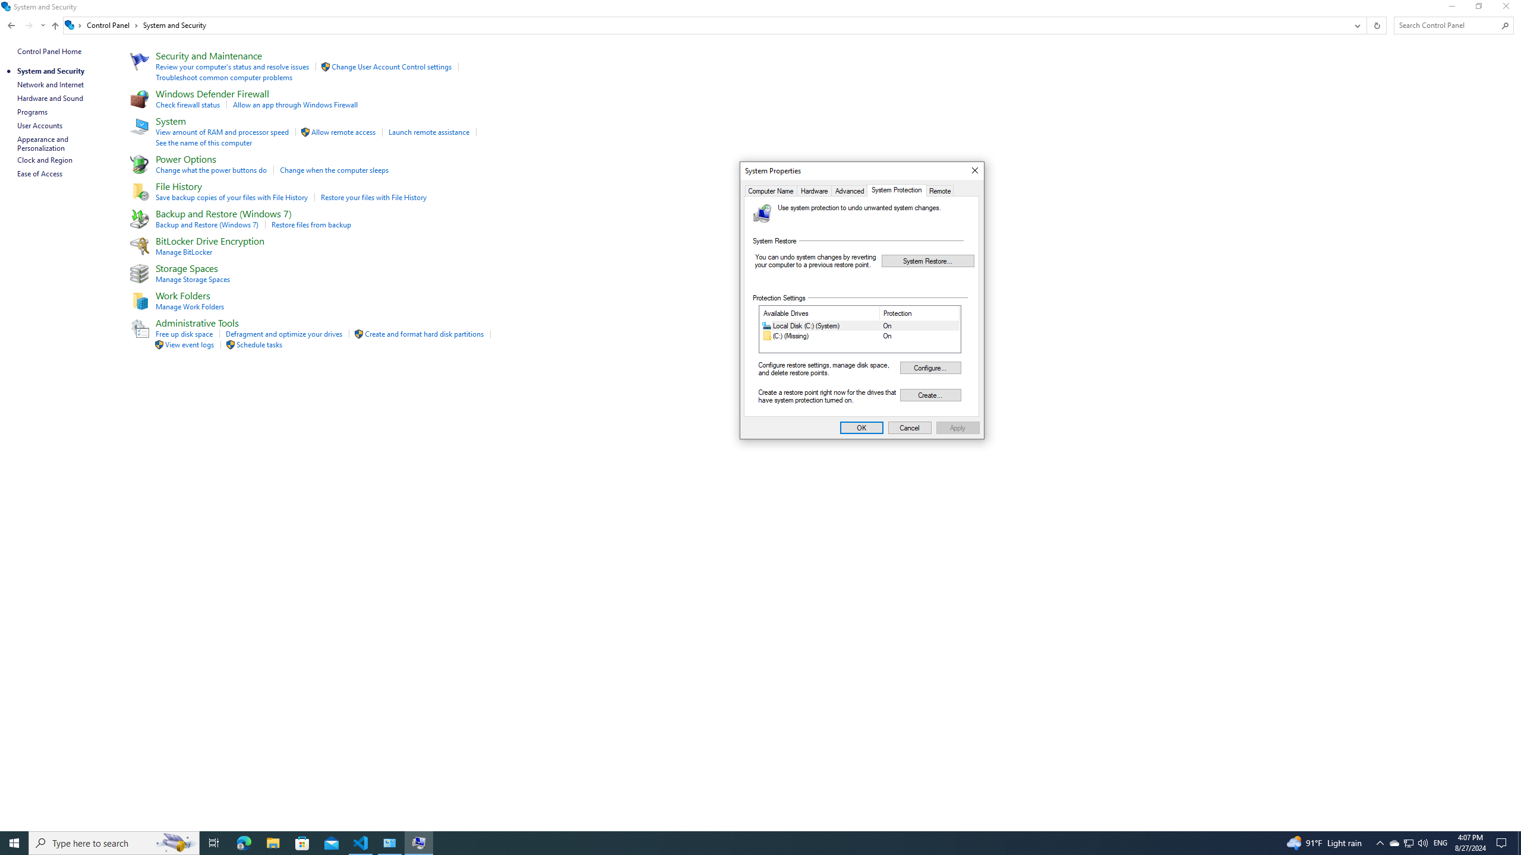 The width and height of the screenshot is (1521, 855). I want to click on Computer Name, so click(1440, 843).